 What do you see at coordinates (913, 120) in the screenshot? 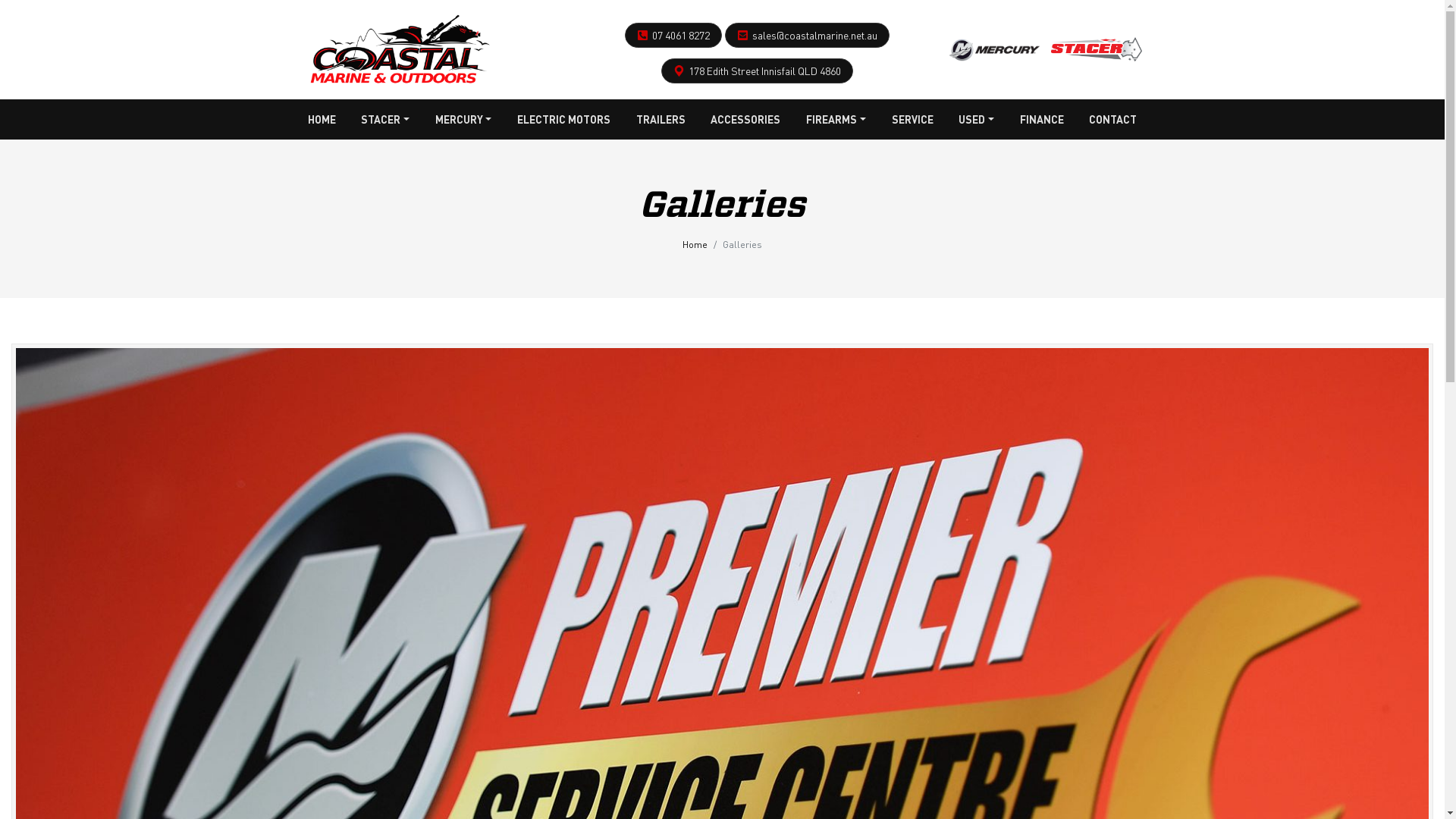
I see `SERVICE` at bounding box center [913, 120].